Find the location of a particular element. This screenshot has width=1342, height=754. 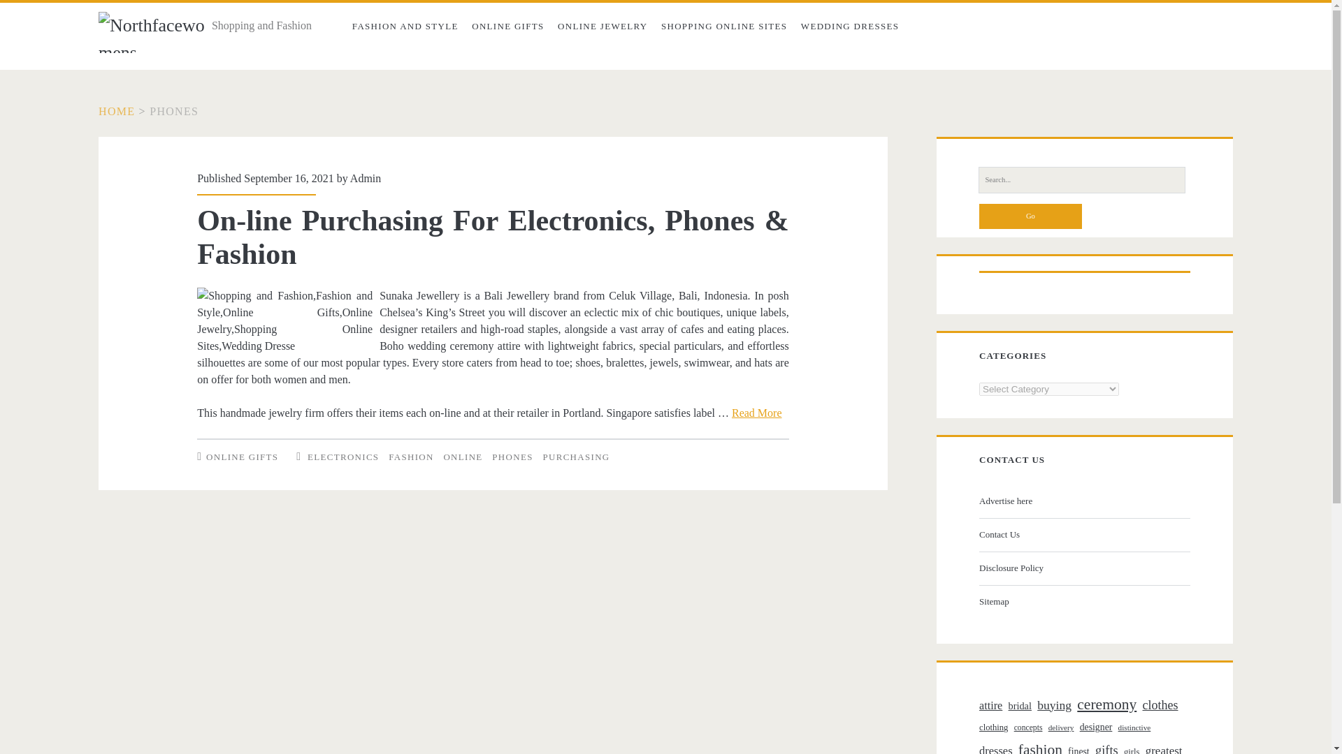

finest is located at coordinates (1079, 748).